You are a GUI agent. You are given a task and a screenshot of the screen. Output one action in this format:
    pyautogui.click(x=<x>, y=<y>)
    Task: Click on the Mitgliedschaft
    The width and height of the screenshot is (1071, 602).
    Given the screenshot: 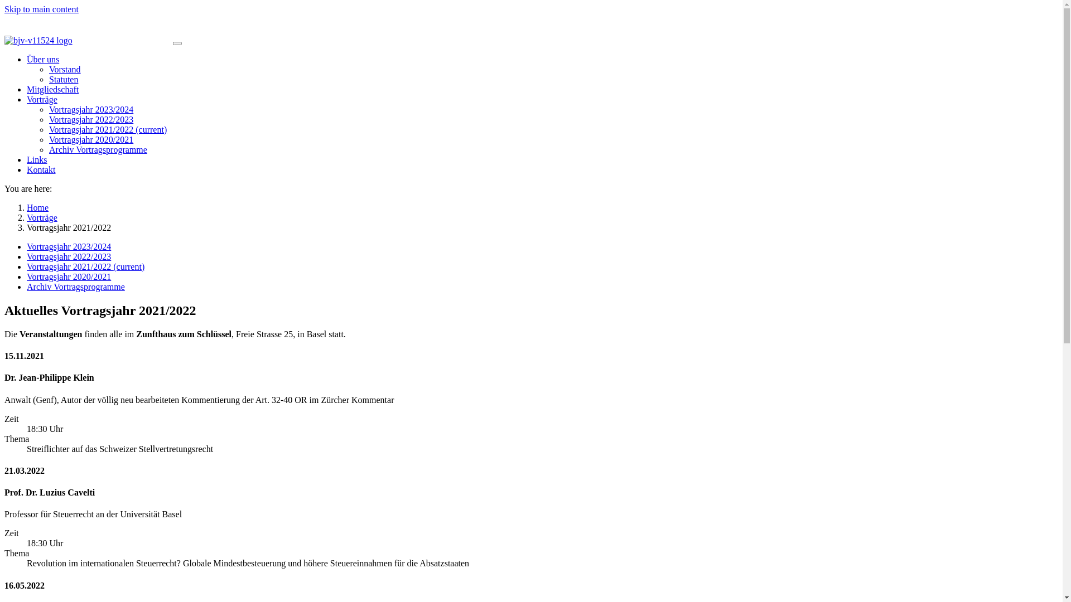 What is the action you would take?
    pyautogui.click(x=52, y=89)
    